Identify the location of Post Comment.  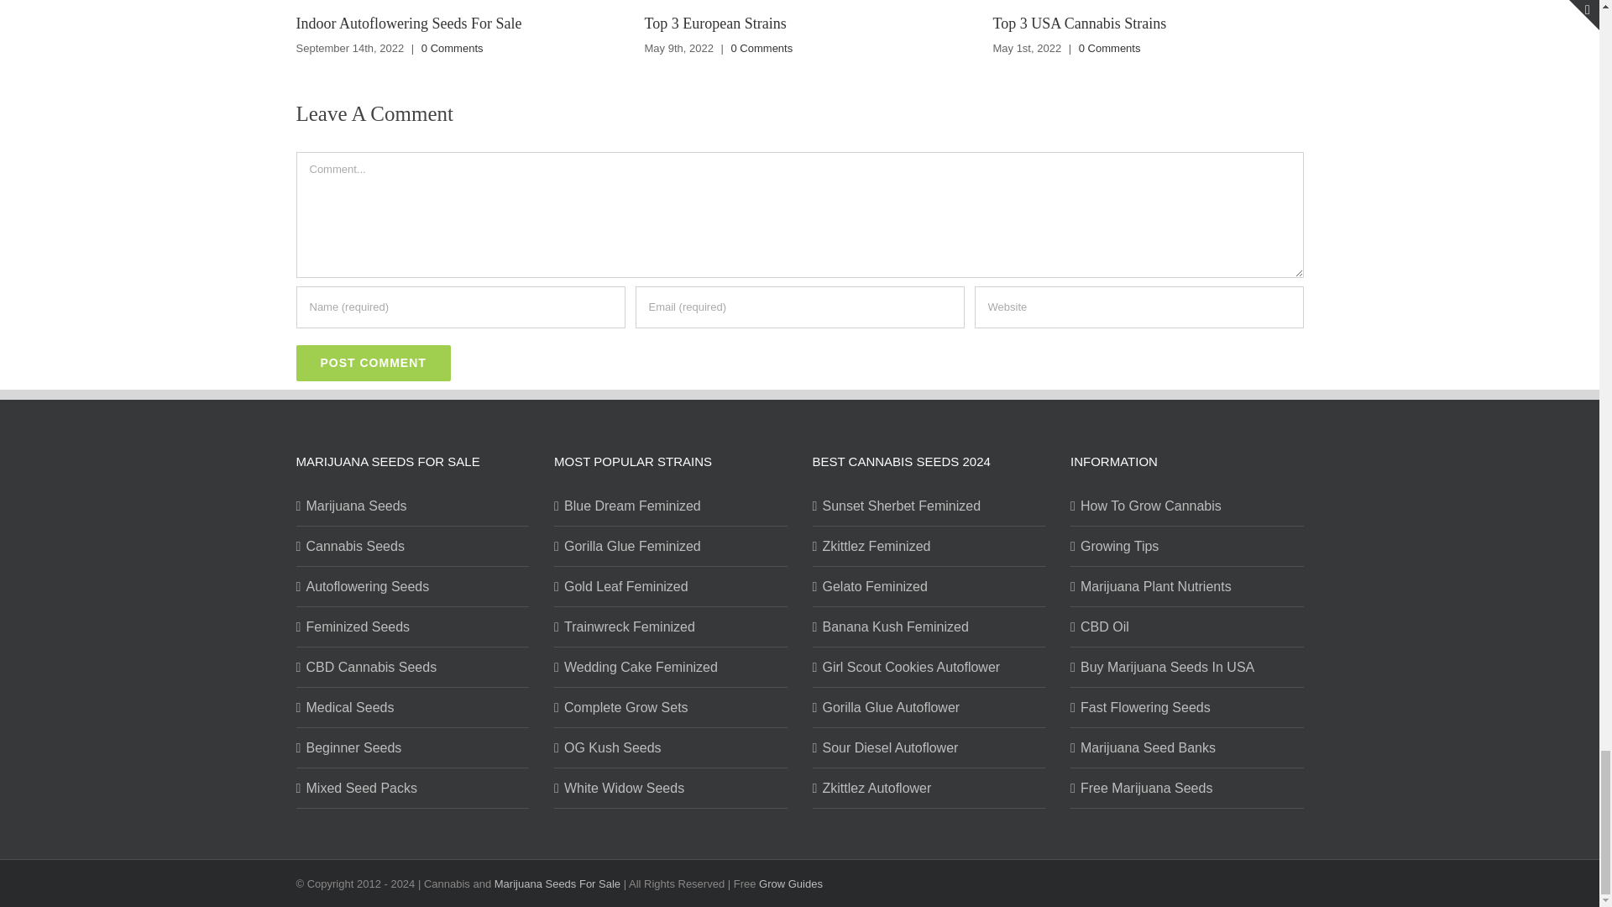
(372, 363).